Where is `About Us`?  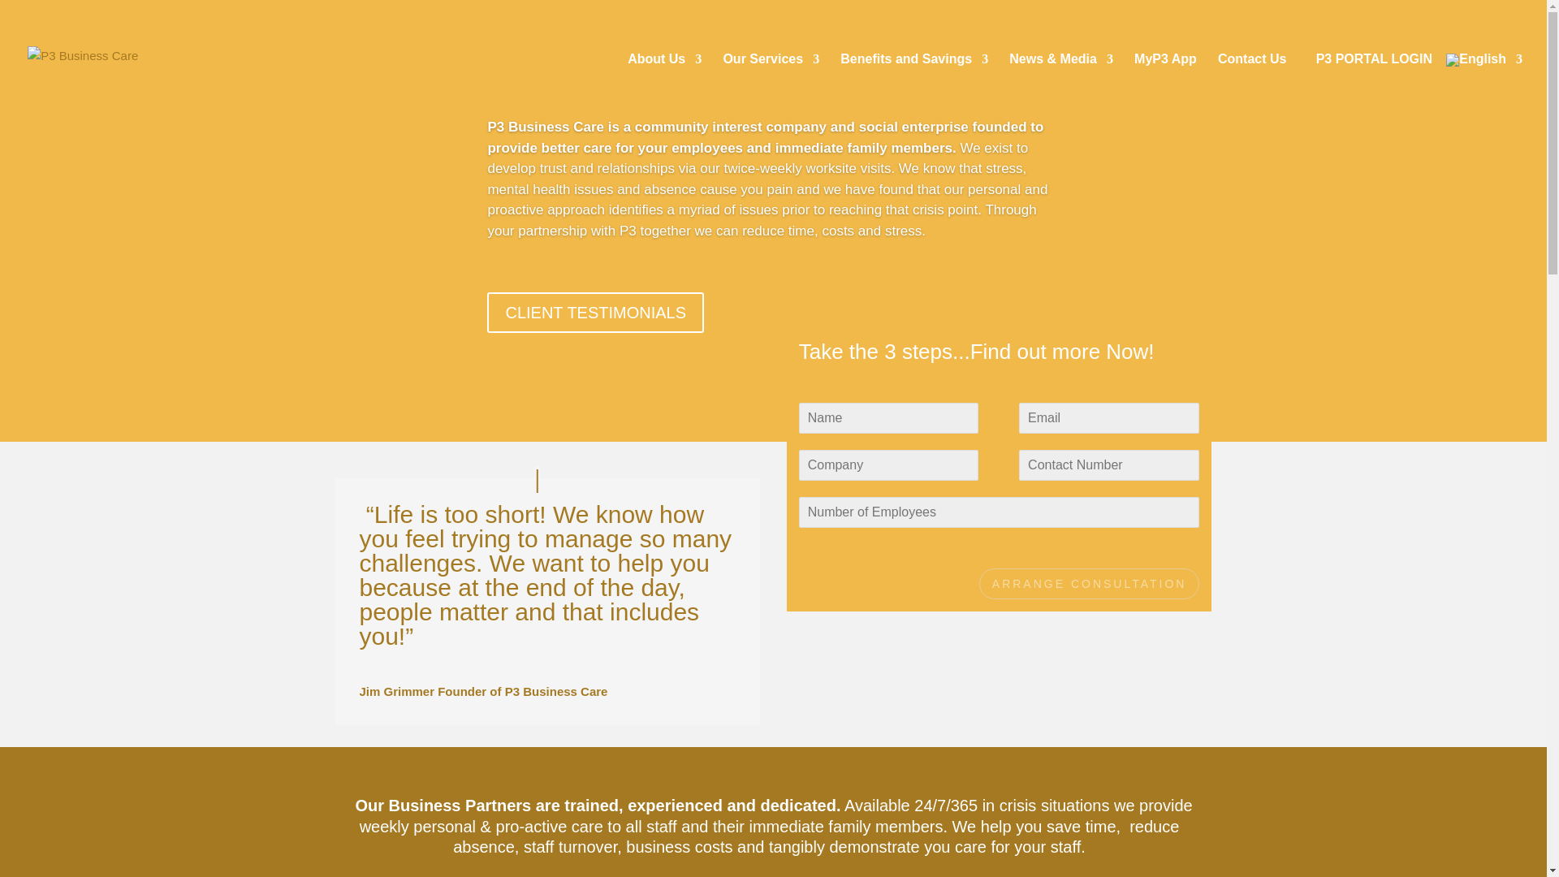 About Us is located at coordinates (664, 80).